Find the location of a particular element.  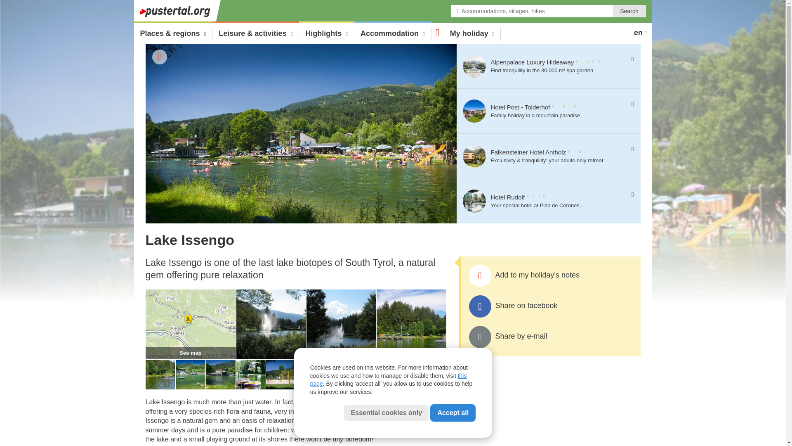

Lake Issengo is located at coordinates (251, 387).